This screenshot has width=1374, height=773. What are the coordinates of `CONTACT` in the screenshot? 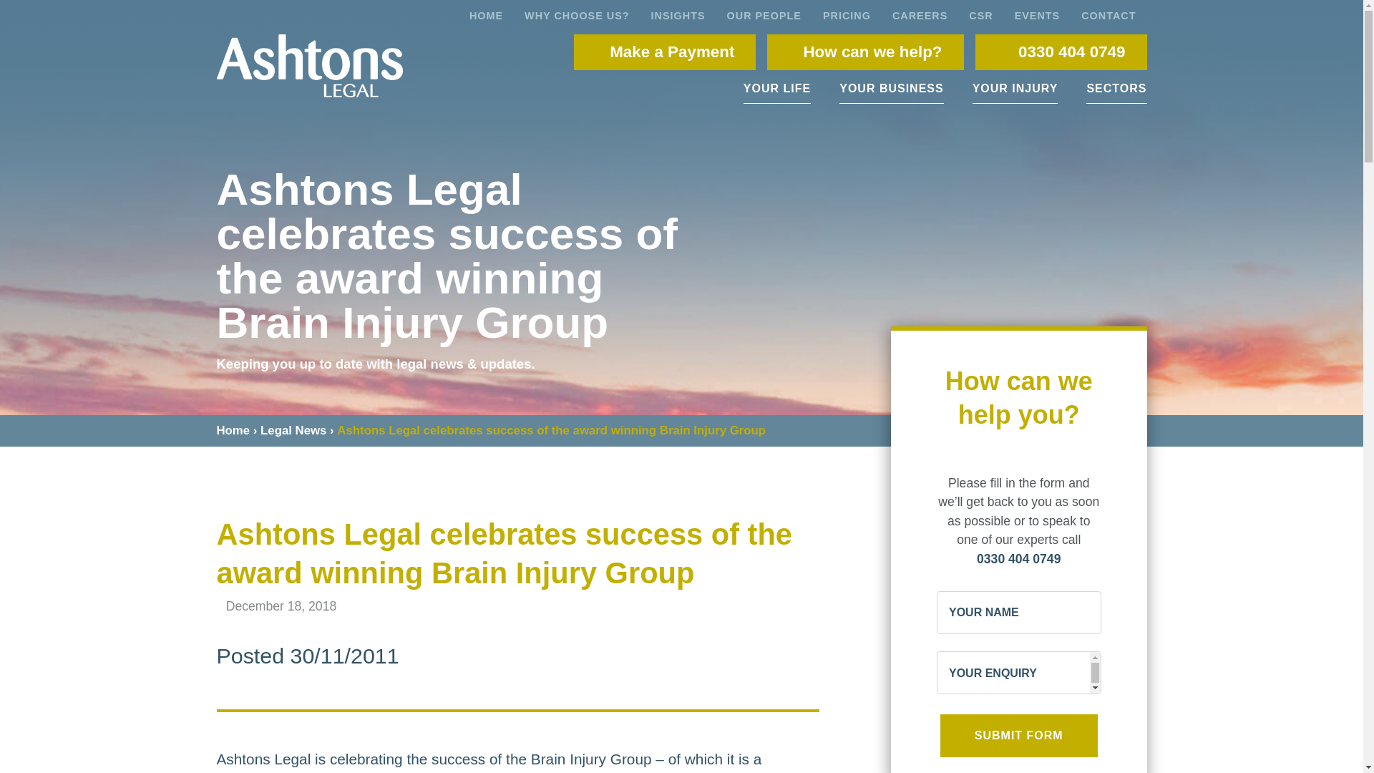 It's located at (1108, 14).